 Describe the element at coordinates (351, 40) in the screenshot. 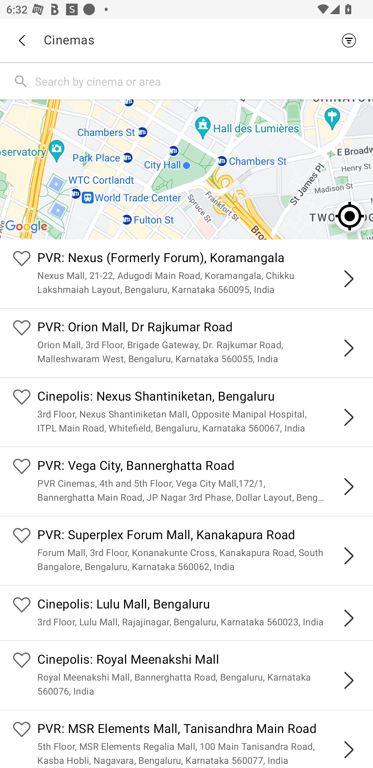

I see `Filter` at that location.